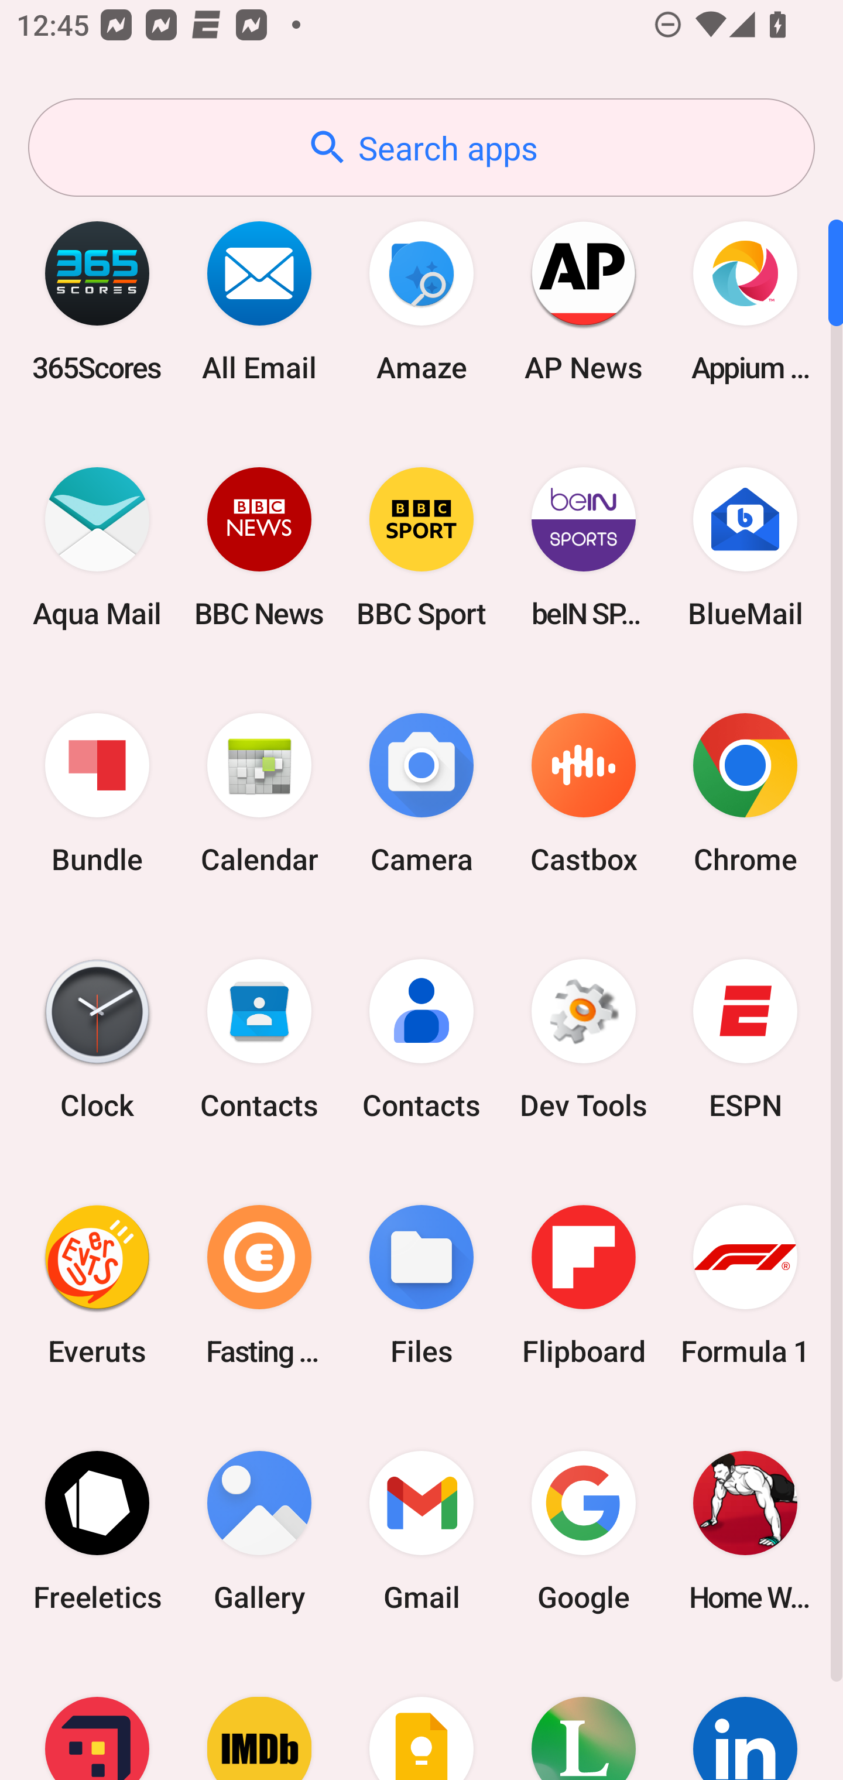 The height and width of the screenshot is (1780, 843). Describe the element at coordinates (583, 1531) in the screenshot. I see `Google` at that location.